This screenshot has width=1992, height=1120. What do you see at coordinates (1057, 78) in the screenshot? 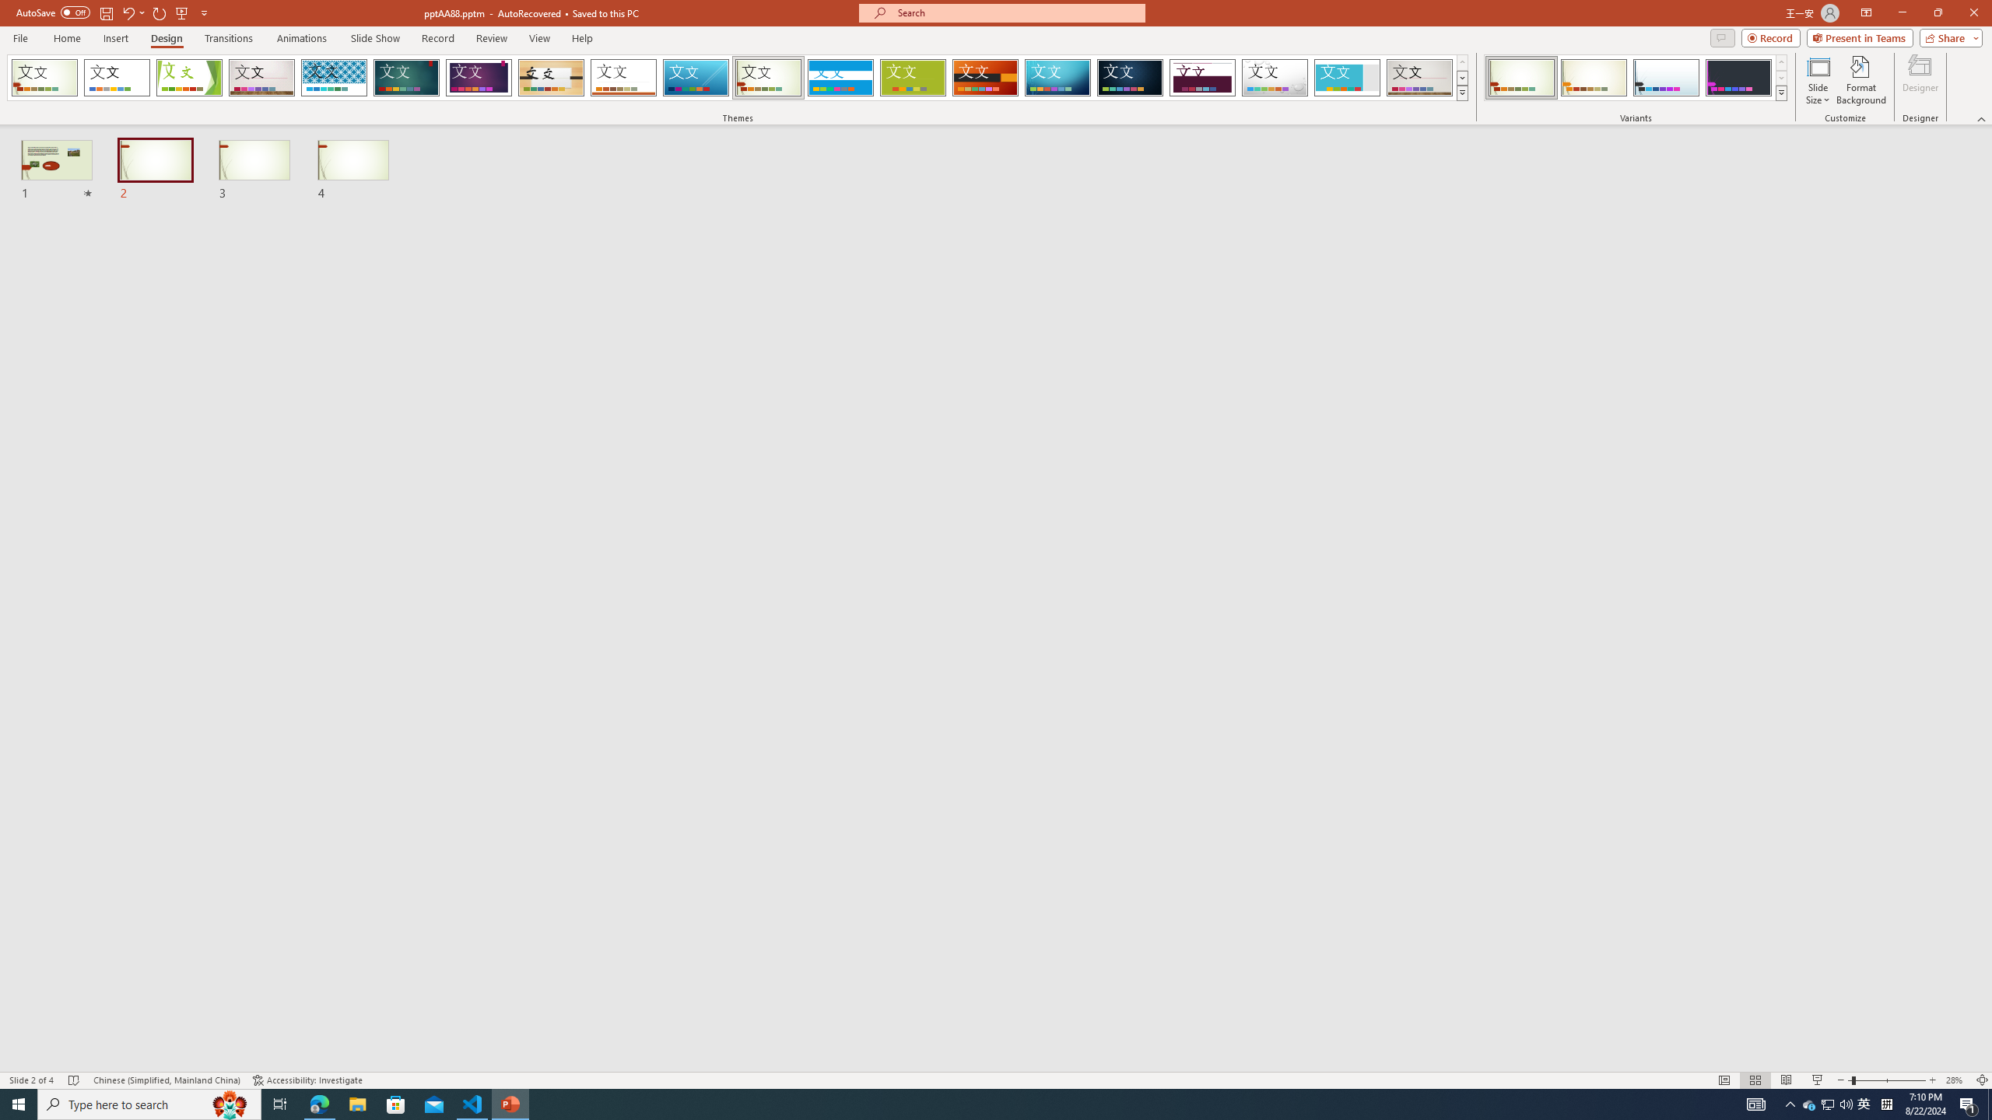
I see `Circuit Loading Preview...` at bounding box center [1057, 78].